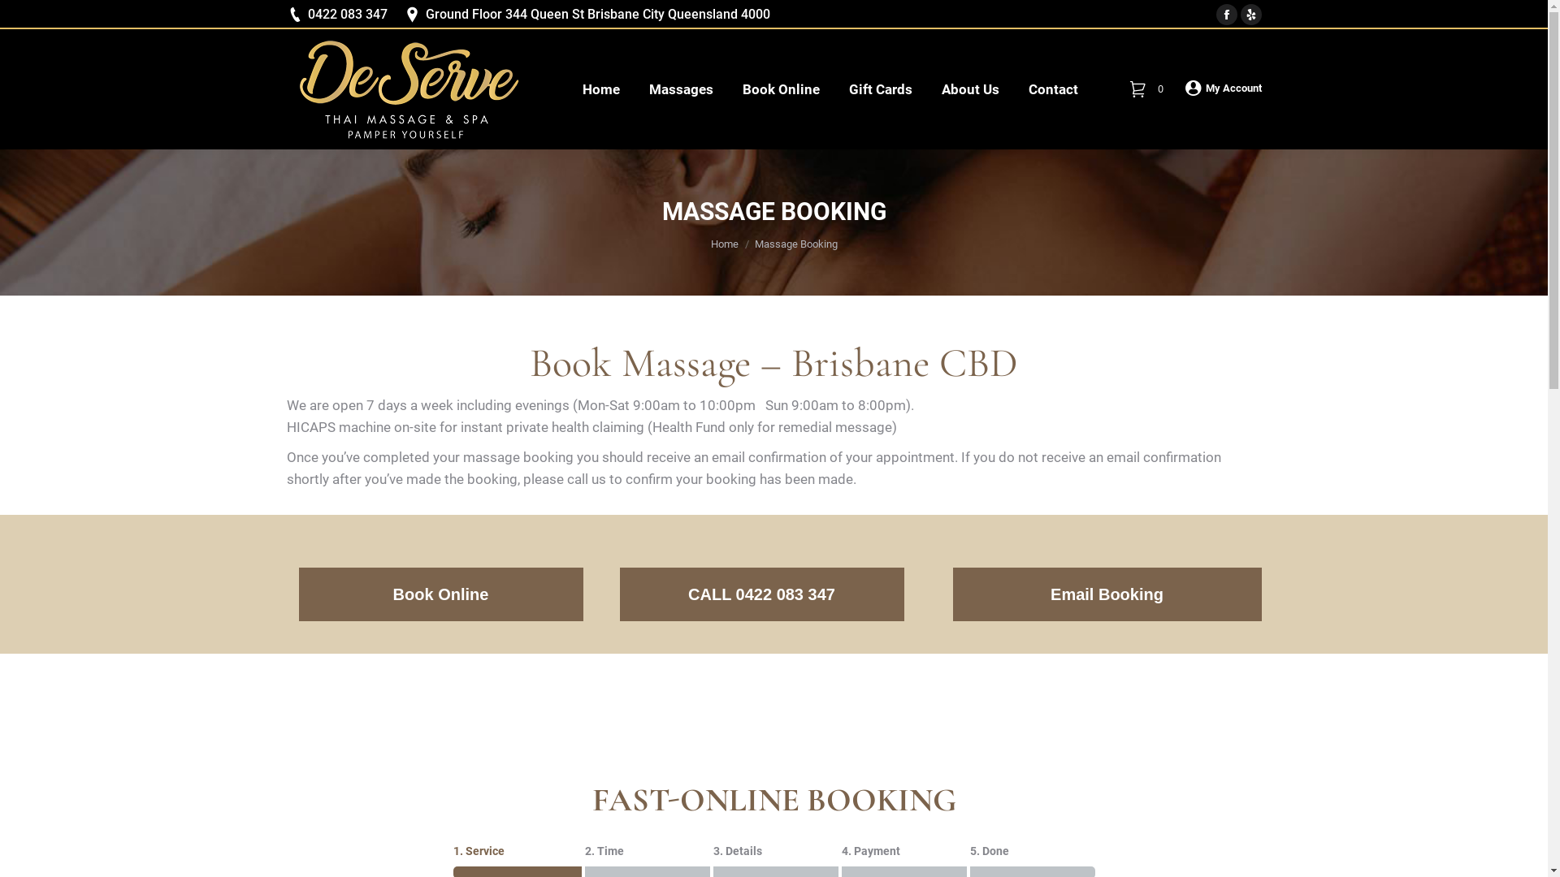  I want to click on Home, so click(600, 89).